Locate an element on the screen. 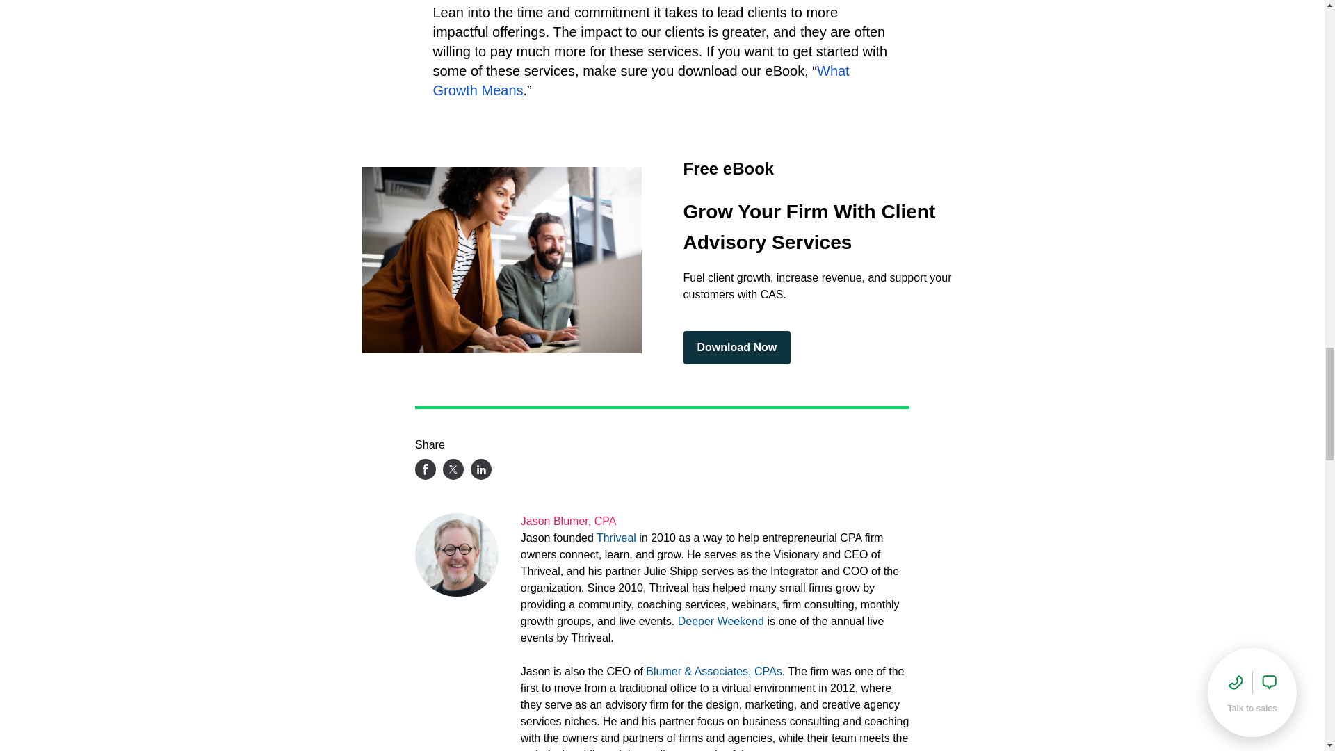 The width and height of the screenshot is (1335, 751). Share on Facebook is located at coordinates (426, 469).